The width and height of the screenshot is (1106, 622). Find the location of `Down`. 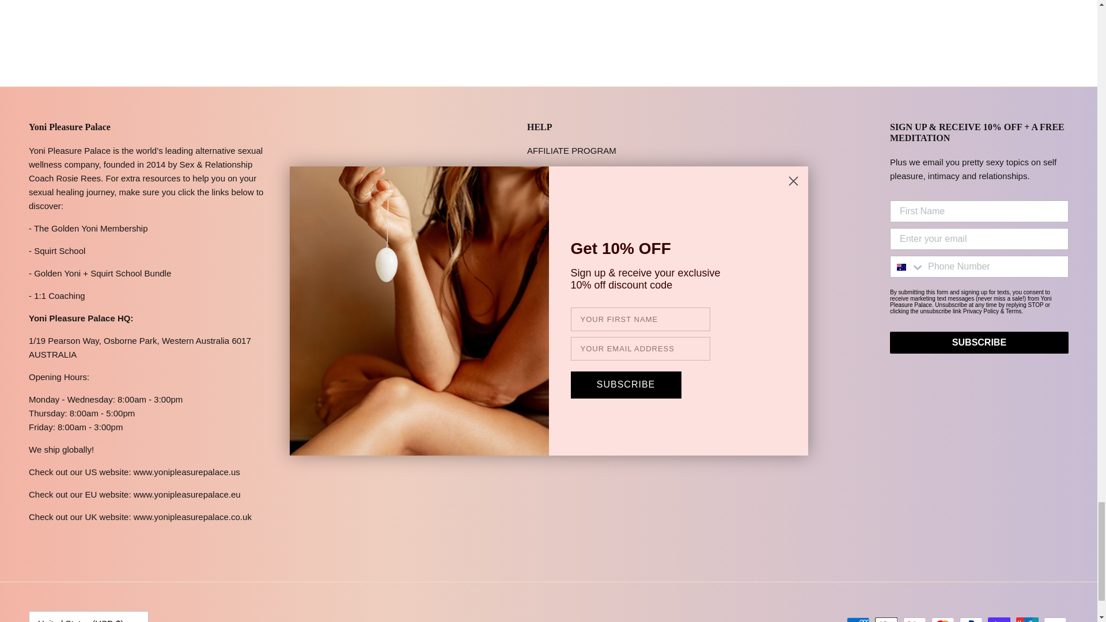

Down is located at coordinates (134, 620).